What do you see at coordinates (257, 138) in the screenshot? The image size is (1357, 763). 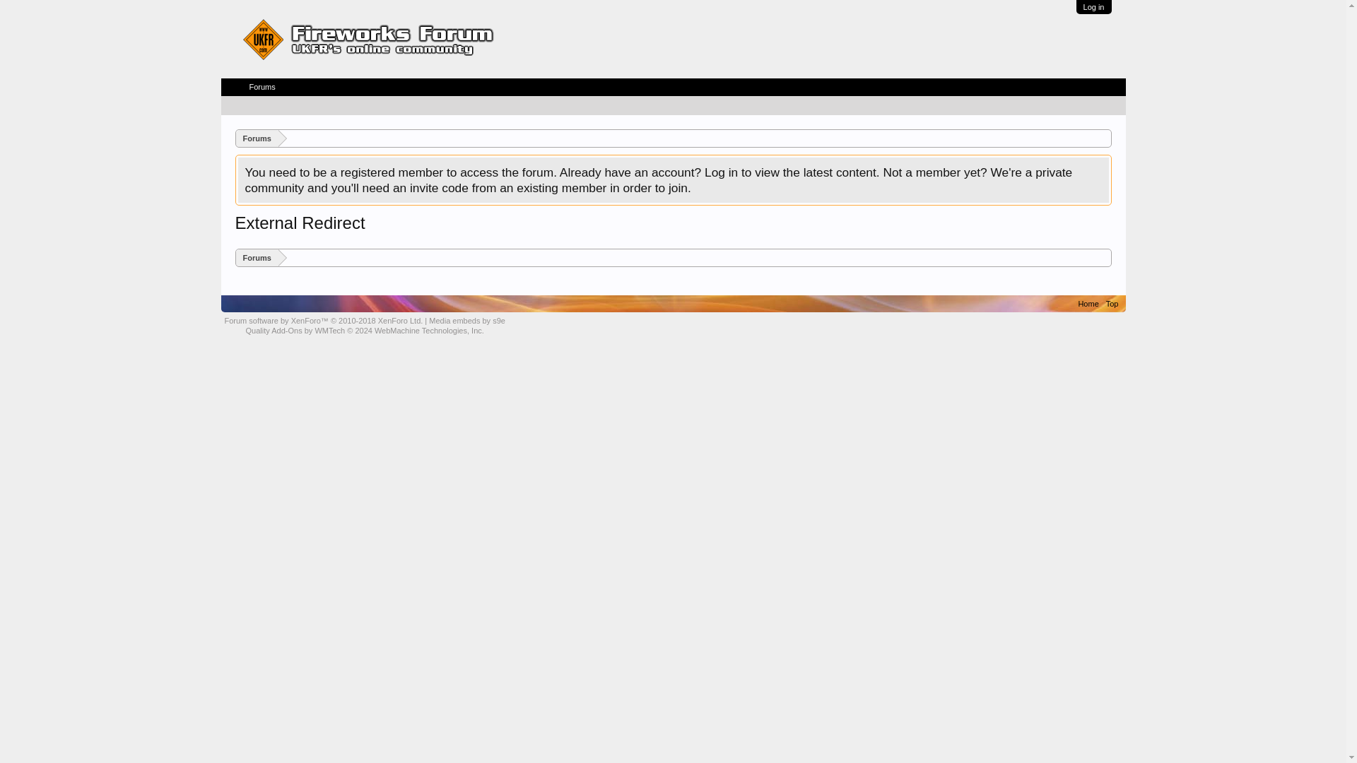 I see `Forums` at bounding box center [257, 138].